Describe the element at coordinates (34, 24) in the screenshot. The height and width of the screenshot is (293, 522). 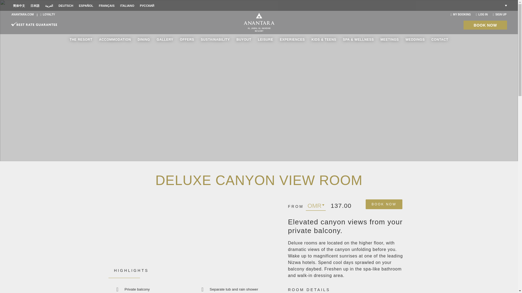
I see `BEST RATE GUARANTEE` at that location.